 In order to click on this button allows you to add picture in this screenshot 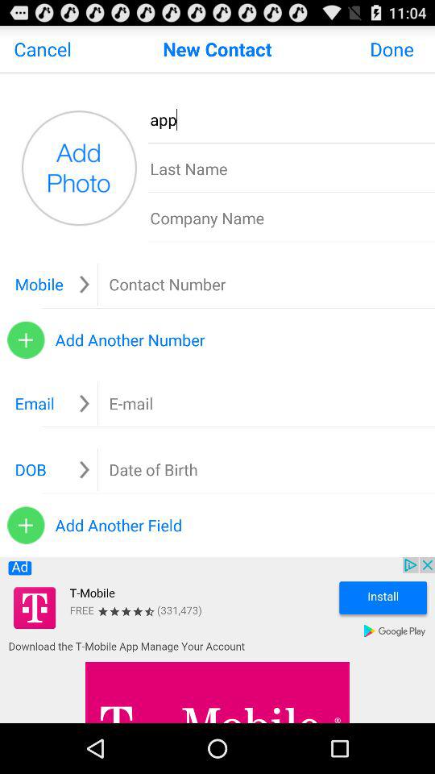, I will do `click(79, 168)`.